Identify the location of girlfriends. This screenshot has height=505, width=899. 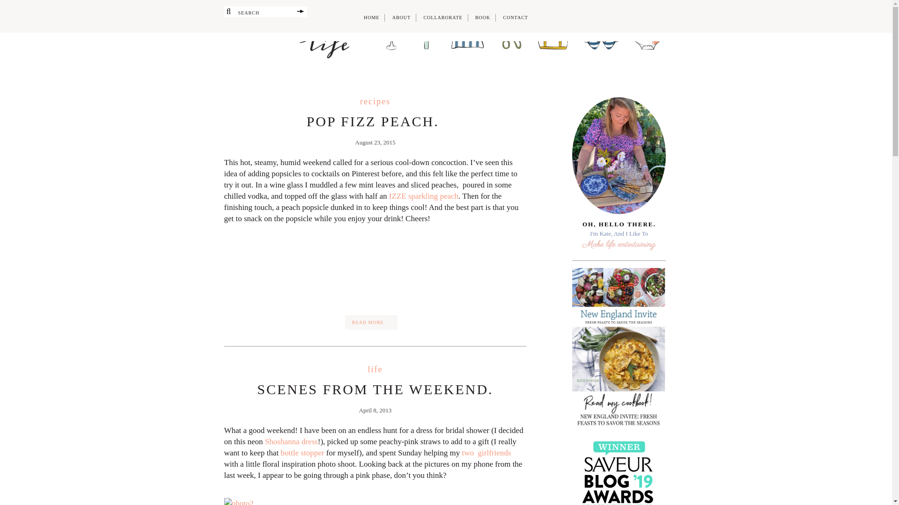
(494, 453).